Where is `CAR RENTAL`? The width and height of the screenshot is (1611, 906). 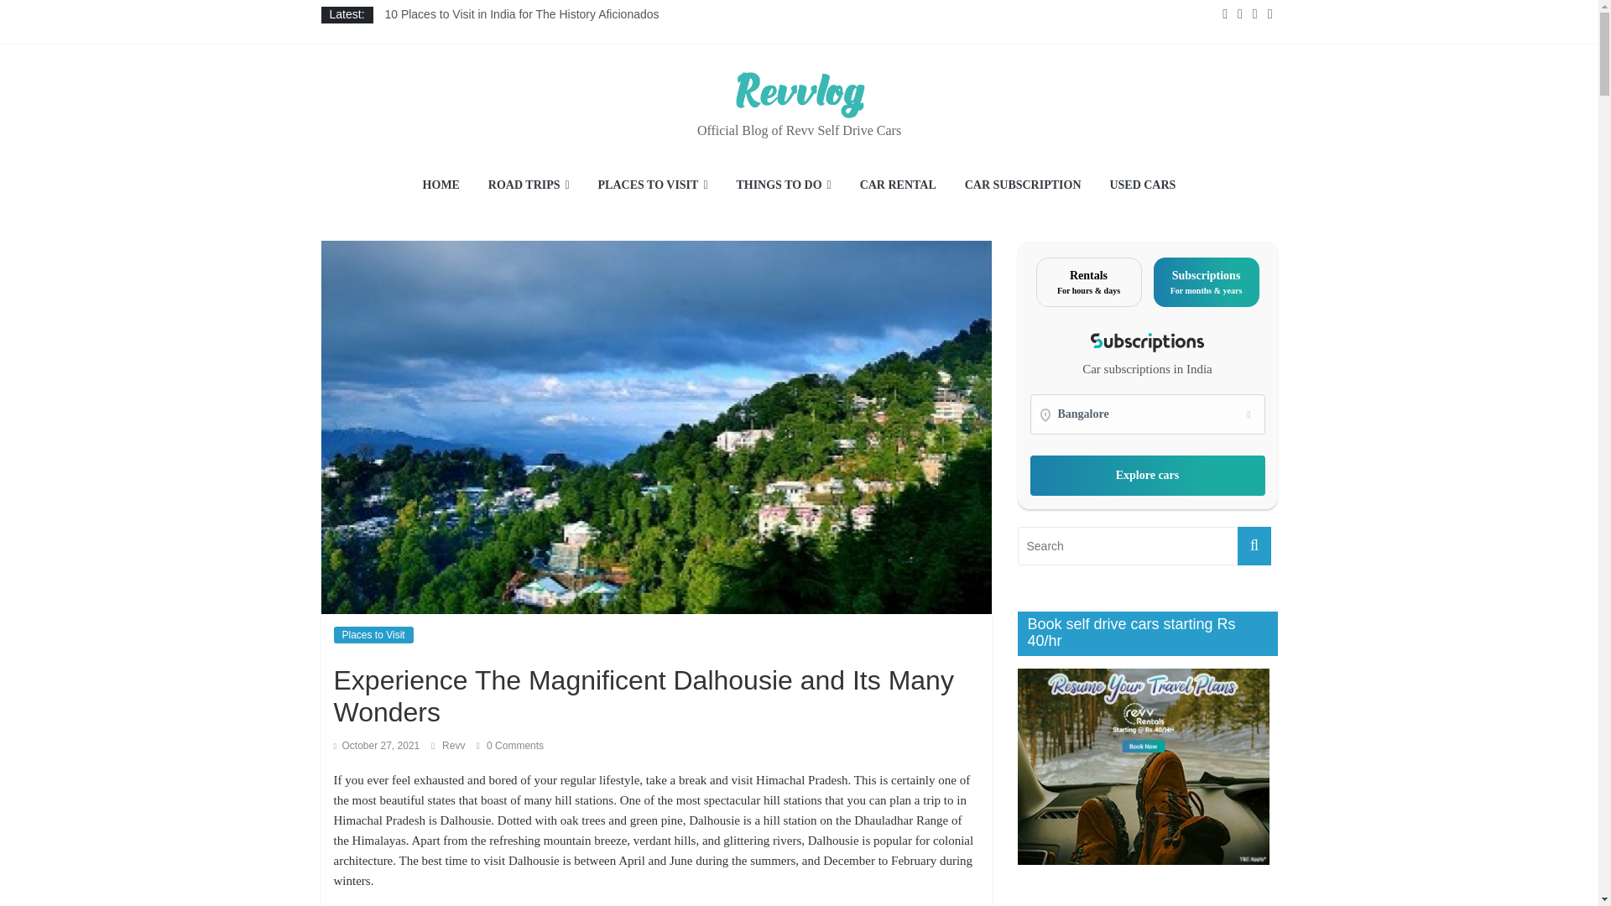 CAR RENTAL is located at coordinates (898, 186).